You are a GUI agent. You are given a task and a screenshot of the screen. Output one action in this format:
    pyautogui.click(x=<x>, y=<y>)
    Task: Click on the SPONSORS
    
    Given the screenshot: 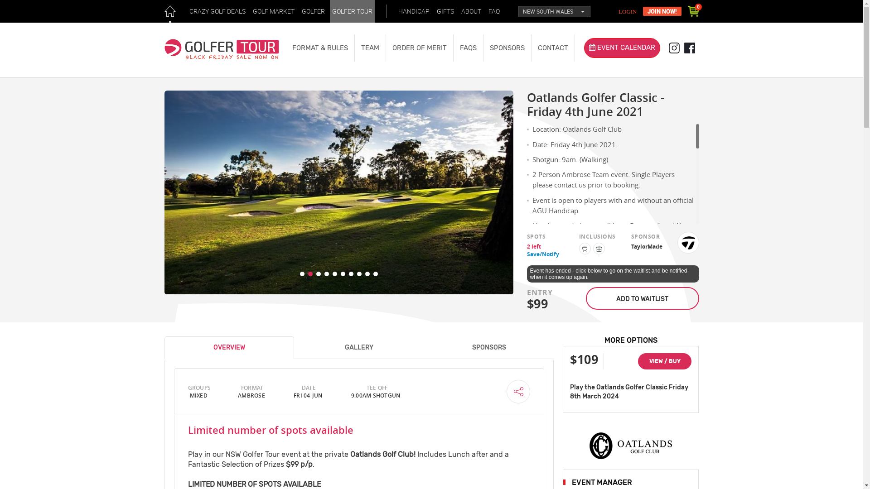 What is the action you would take?
    pyautogui.click(x=489, y=348)
    